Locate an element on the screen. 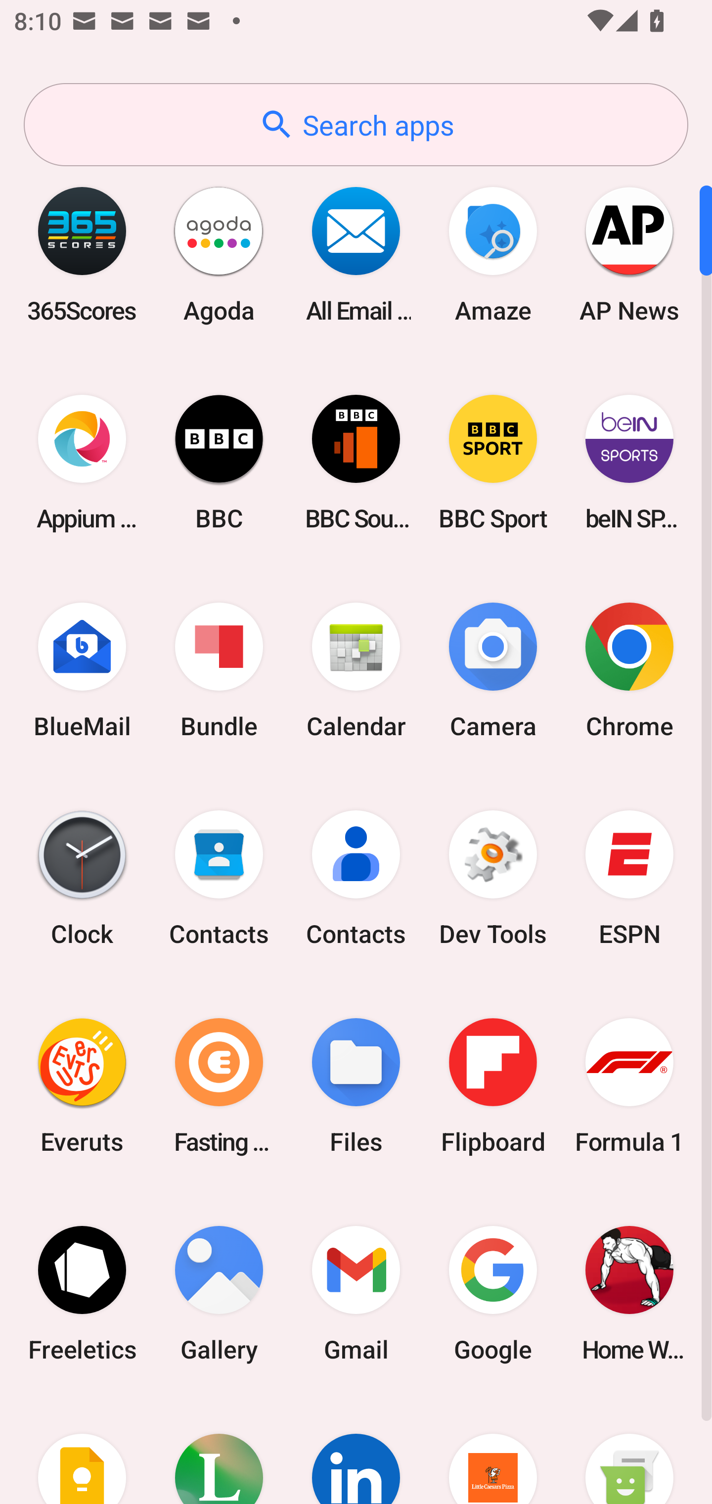 The height and width of the screenshot is (1504, 712). Google is located at coordinates (492, 1293).